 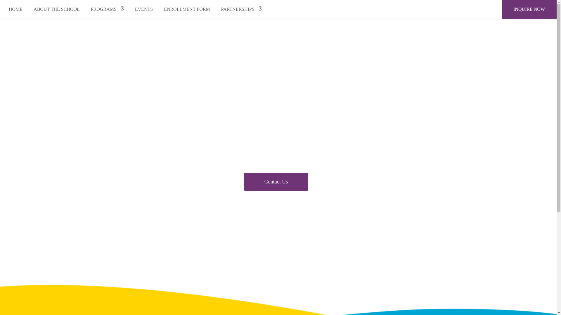 What do you see at coordinates (187, 9) in the screenshot?
I see `ENROLLMENT FORM` at bounding box center [187, 9].